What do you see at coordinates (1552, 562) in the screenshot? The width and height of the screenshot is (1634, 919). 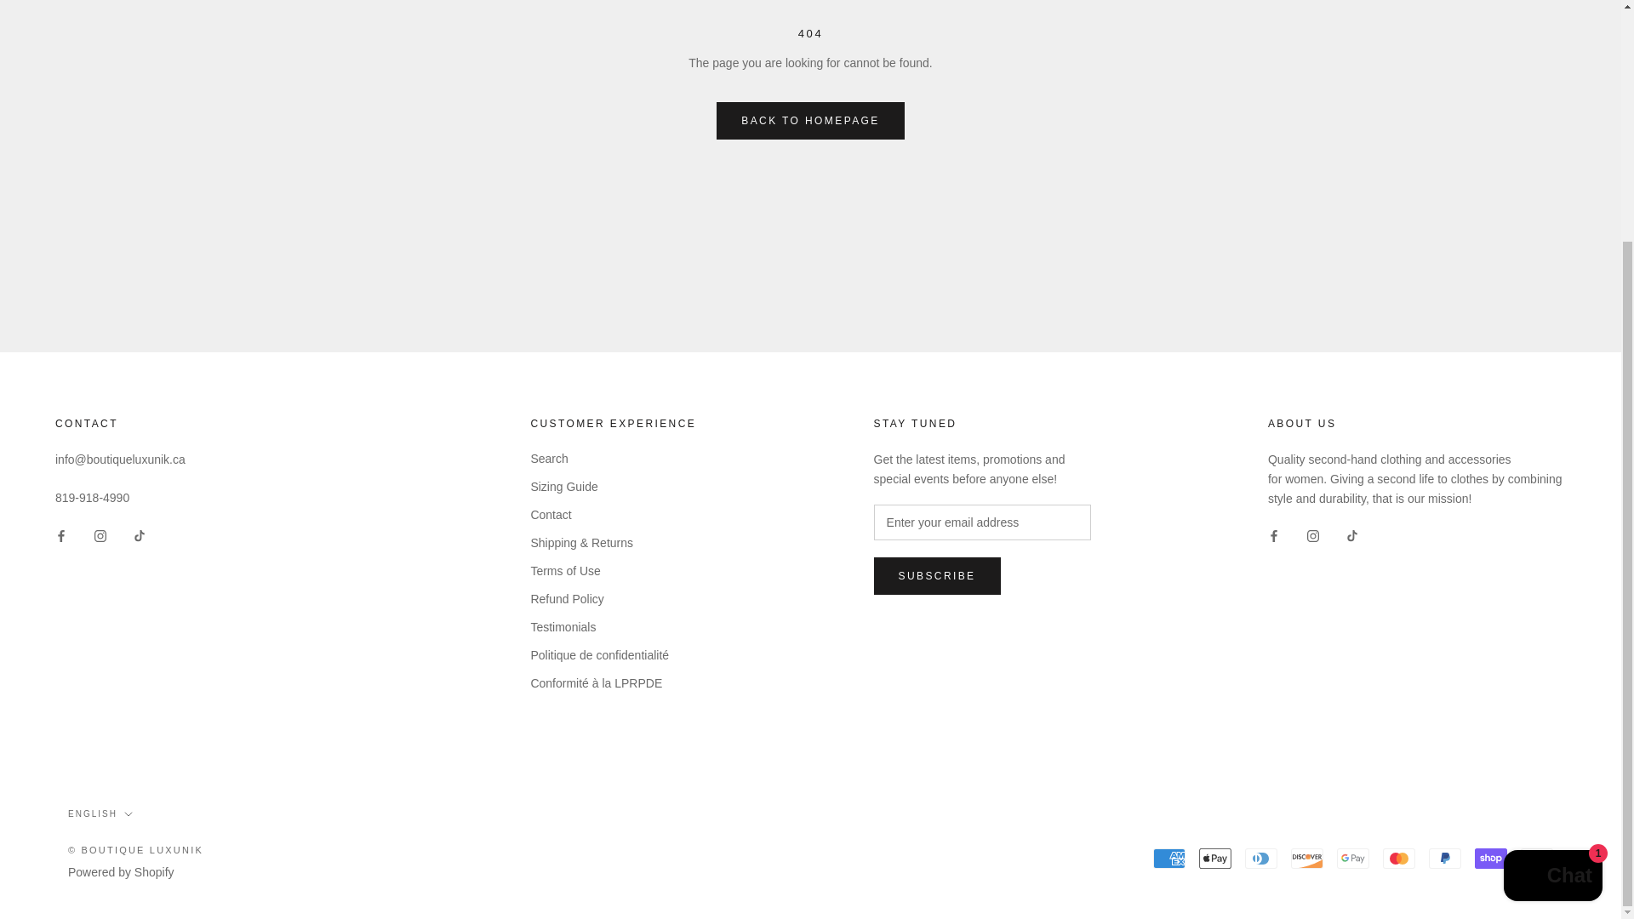 I see `Shopify online store chat` at bounding box center [1552, 562].